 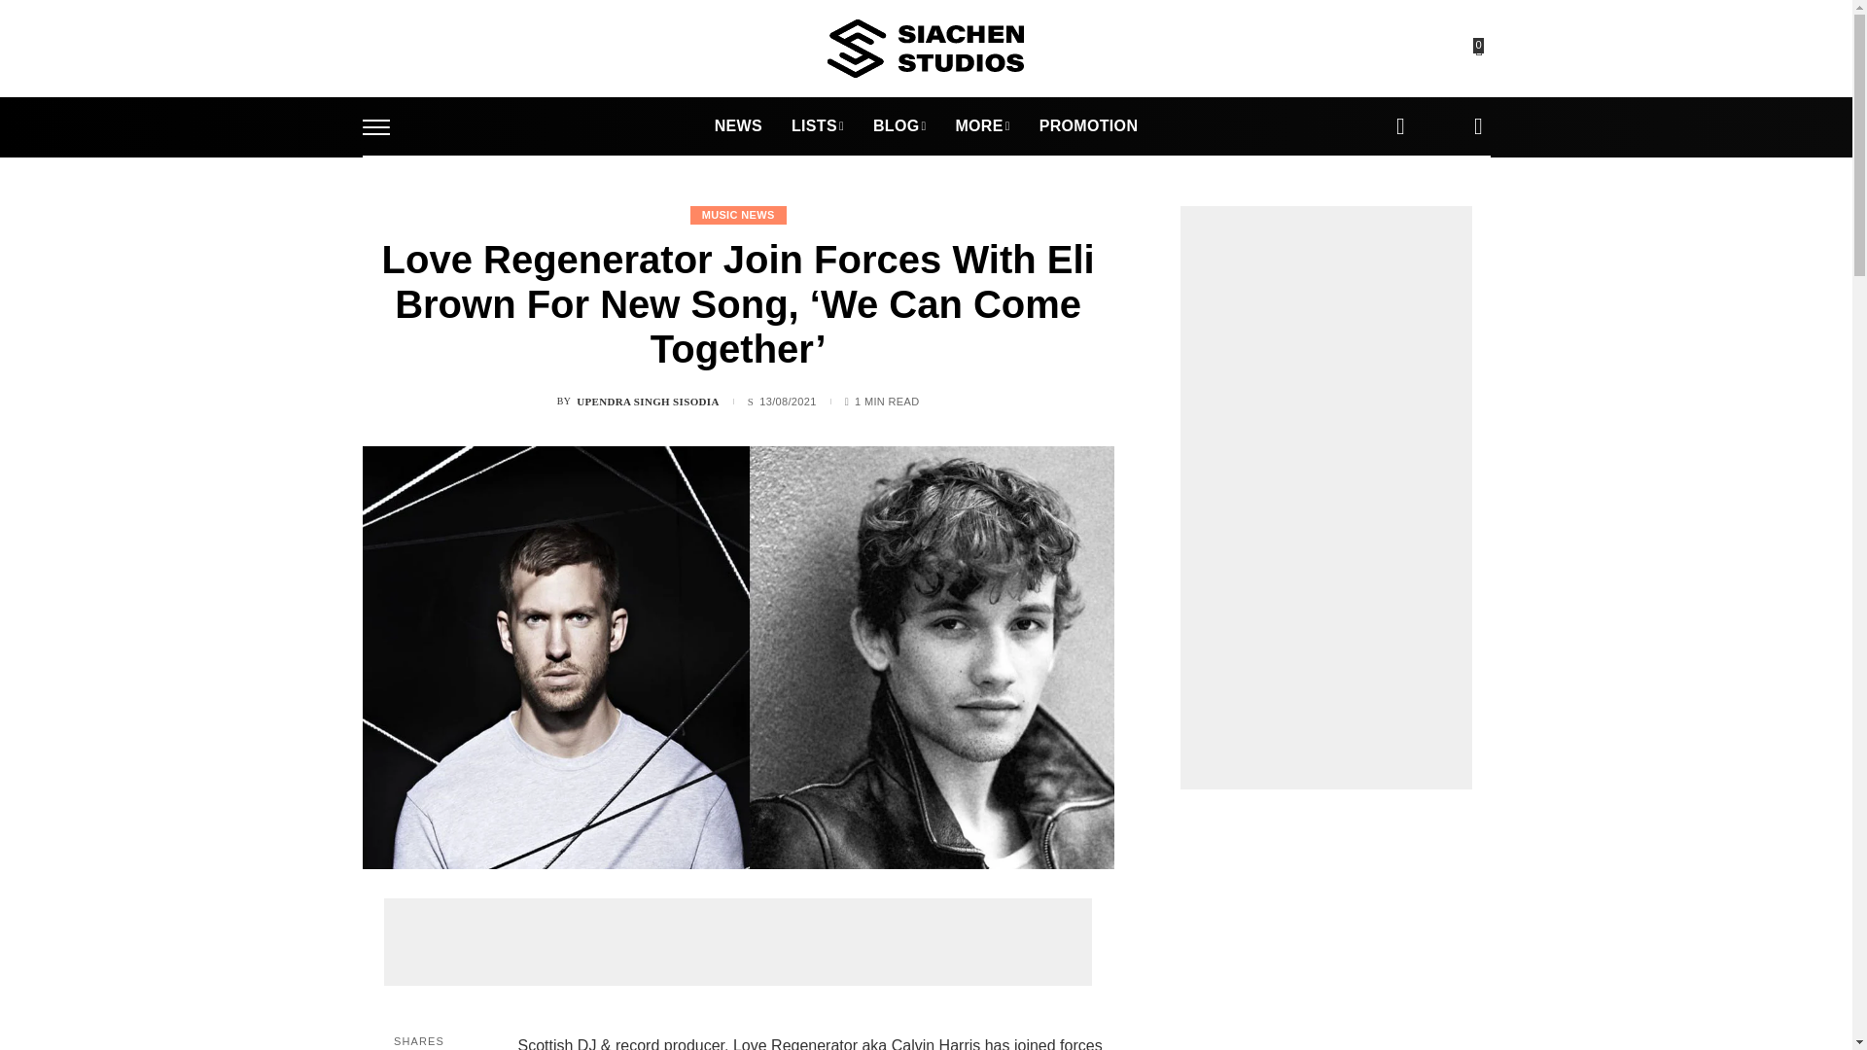 What do you see at coordinates (738, 126) in the screenshot?
I see `NEWS` at bounding box center [738, 126].